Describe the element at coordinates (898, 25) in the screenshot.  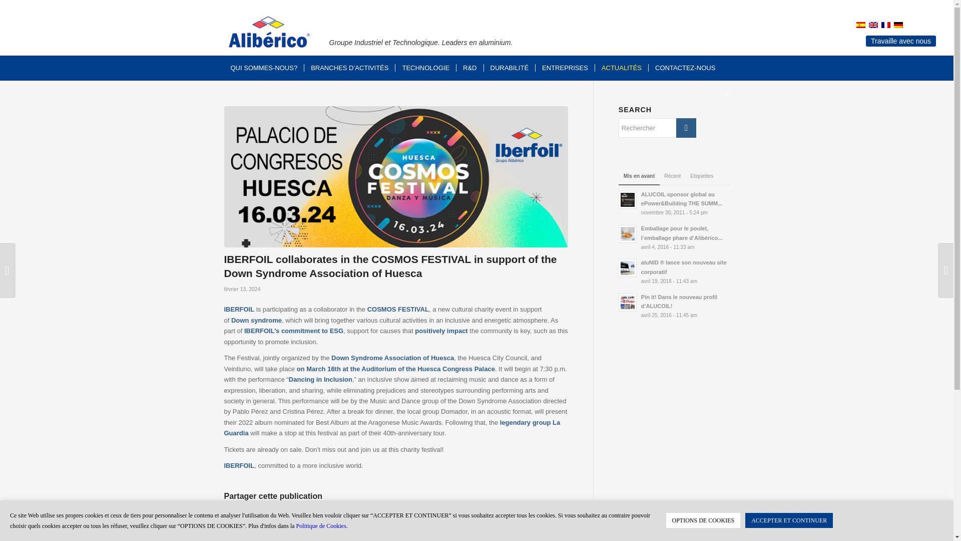
I see `Deutsch` at that location.